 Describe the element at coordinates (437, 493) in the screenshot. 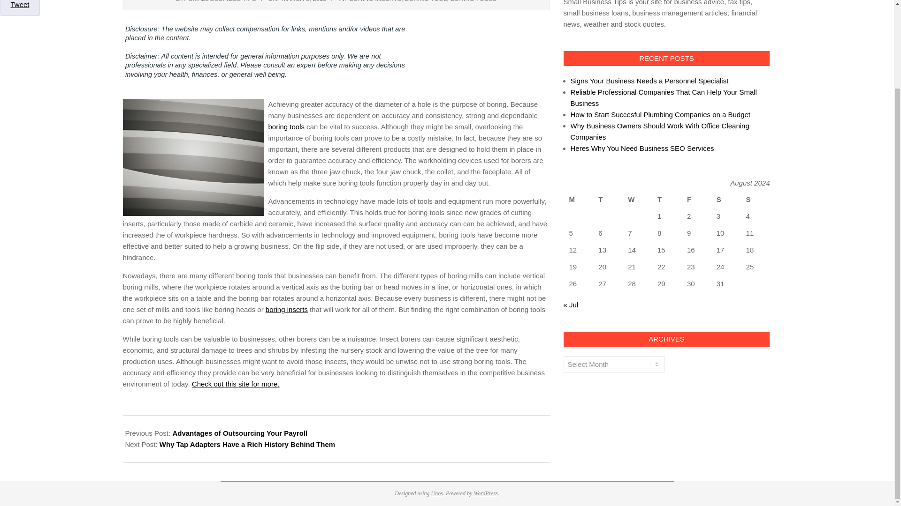

I see `Unos` at that location.